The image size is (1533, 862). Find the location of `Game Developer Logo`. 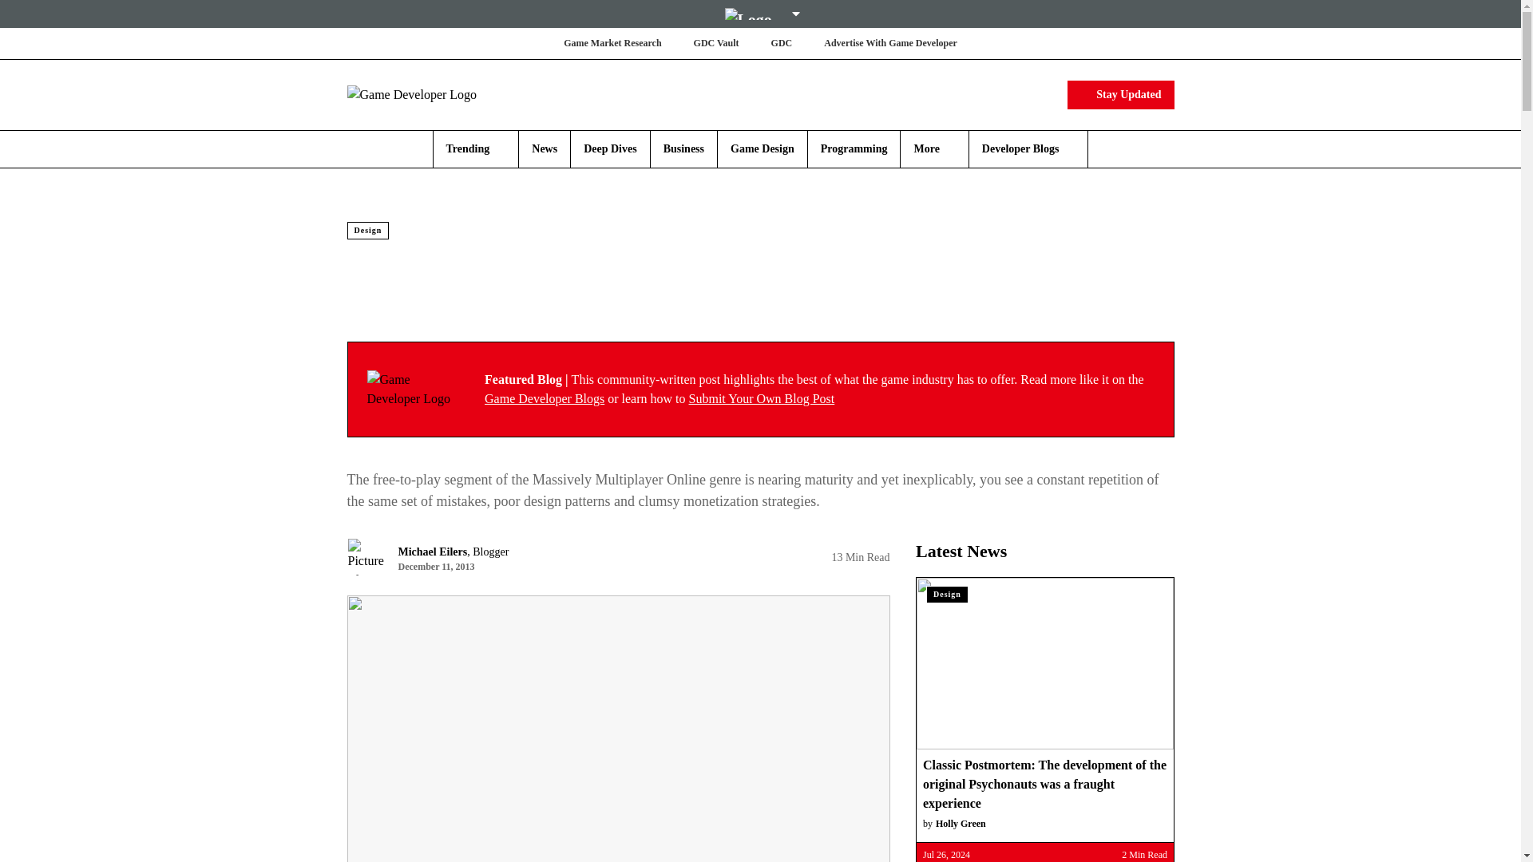

Game Developer Logo is located at coordinates (441, 94).